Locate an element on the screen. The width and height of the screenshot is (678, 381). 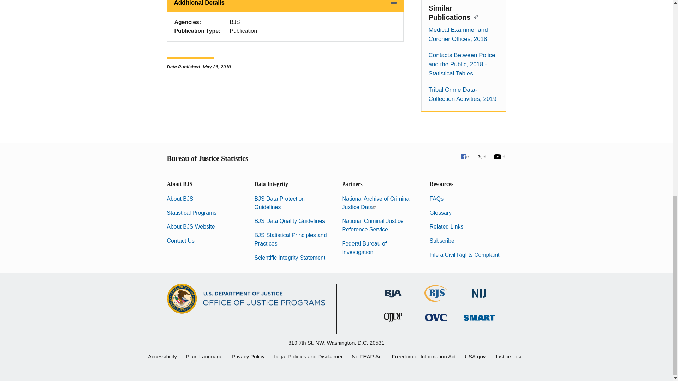
Additional Details is located at coordinates (285, 6).